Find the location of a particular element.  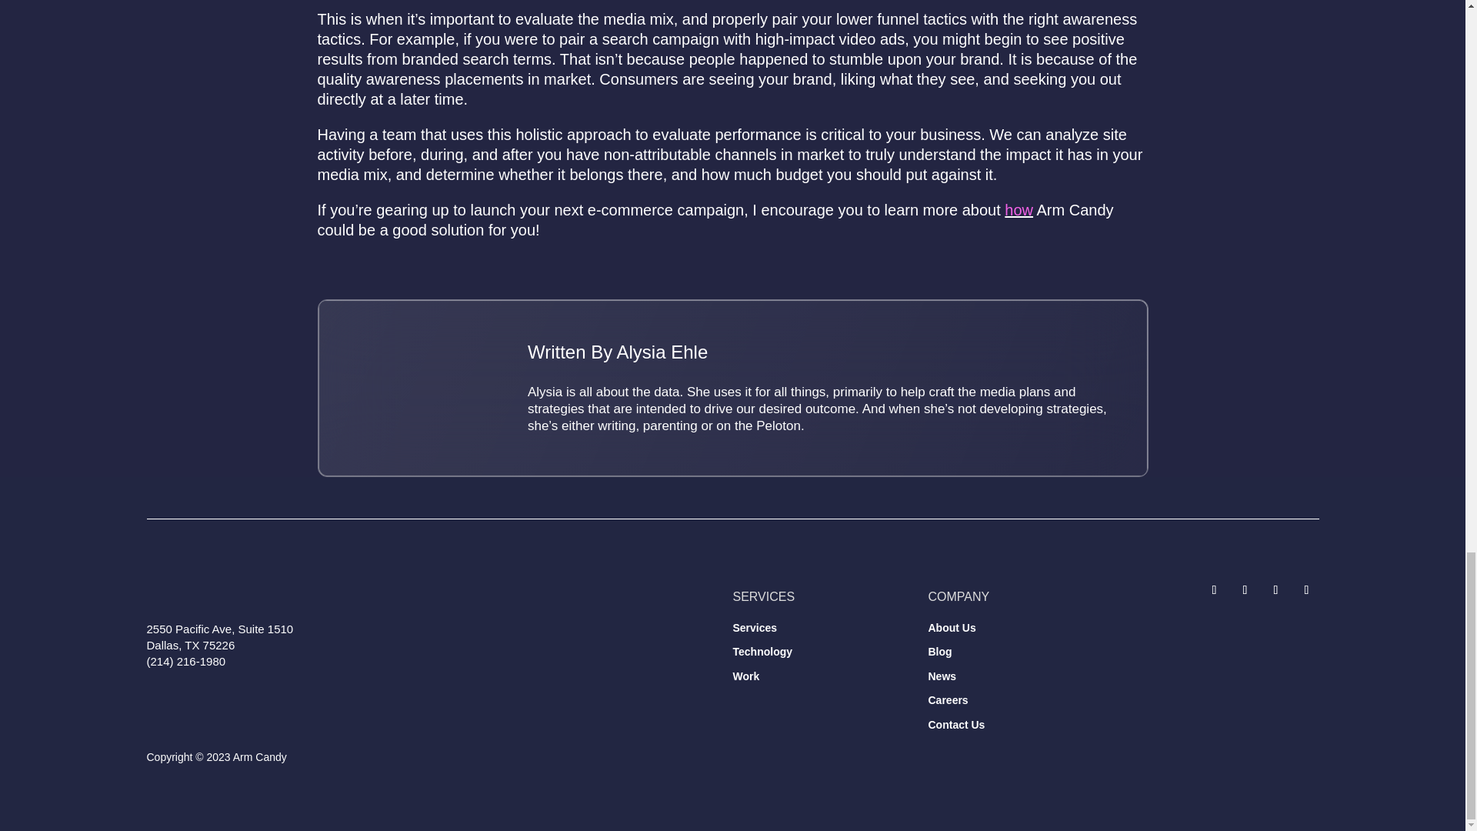

Follow on Facebook is located at coordinates (1244, 589).